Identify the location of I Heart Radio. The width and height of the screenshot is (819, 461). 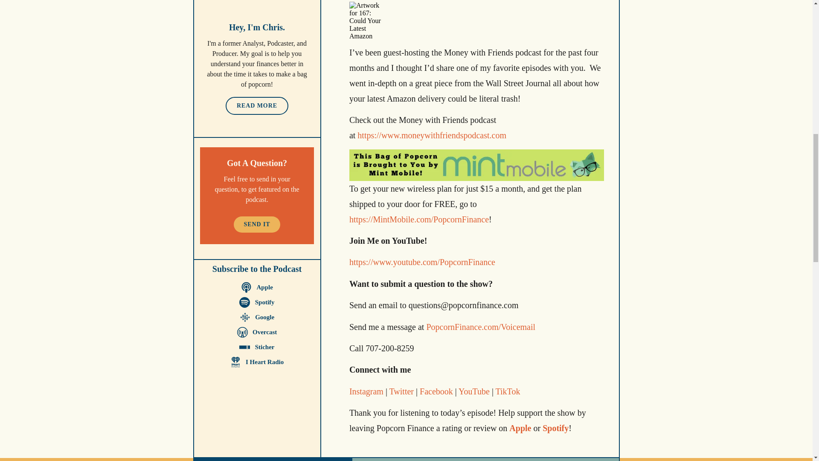
(257, 362).